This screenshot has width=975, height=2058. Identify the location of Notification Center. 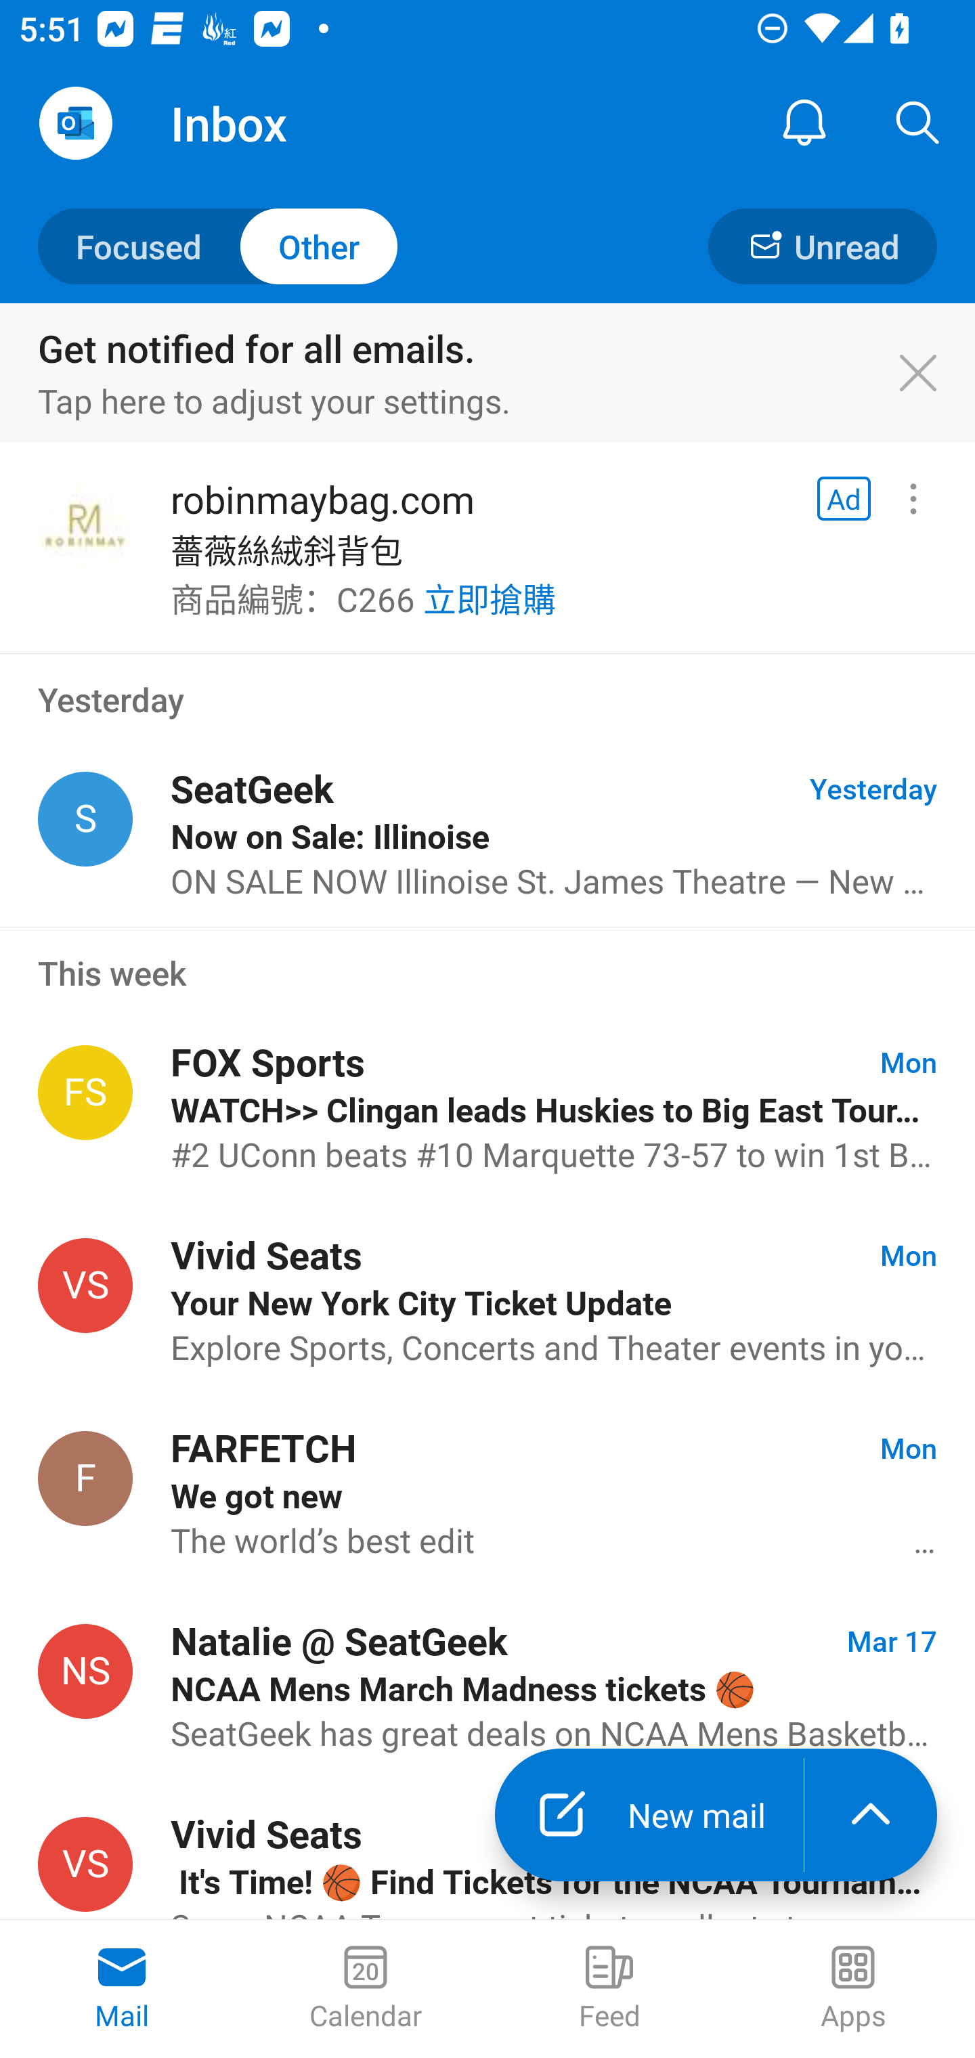
(804, 123).